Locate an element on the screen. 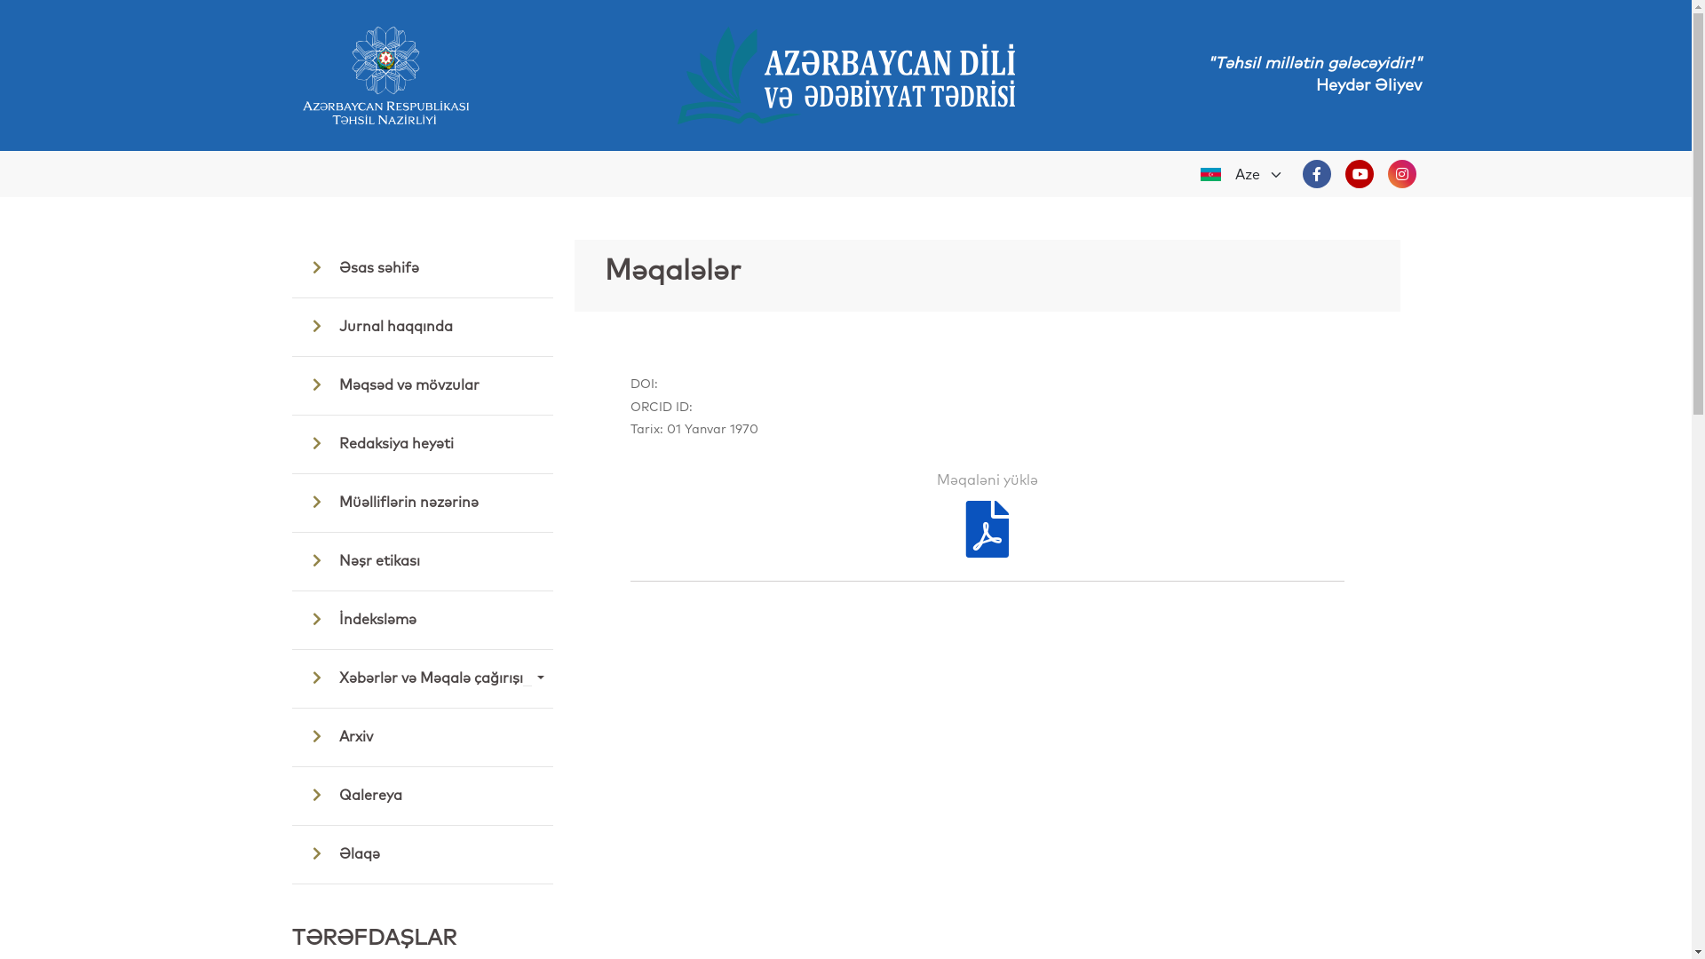  Qalereya is located at coordinates (422, 796).